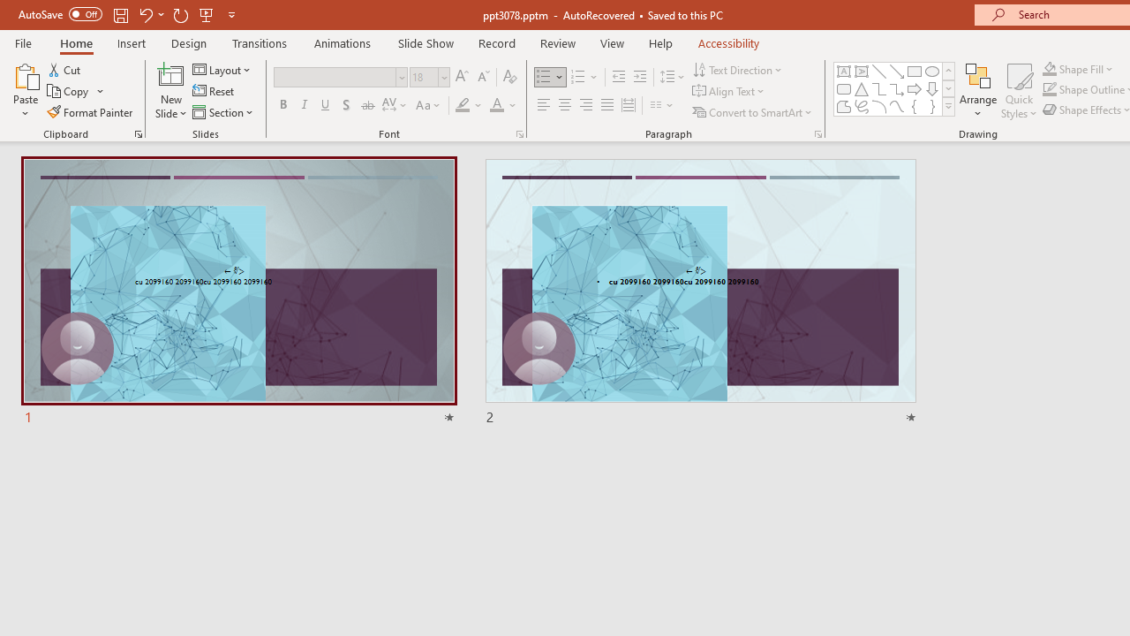 Image resolution: width=1130 pixels, height=636 pixels. Describe the element at coordinates (395, 106) in the screenshot. I see `Character Spacing` at that location.